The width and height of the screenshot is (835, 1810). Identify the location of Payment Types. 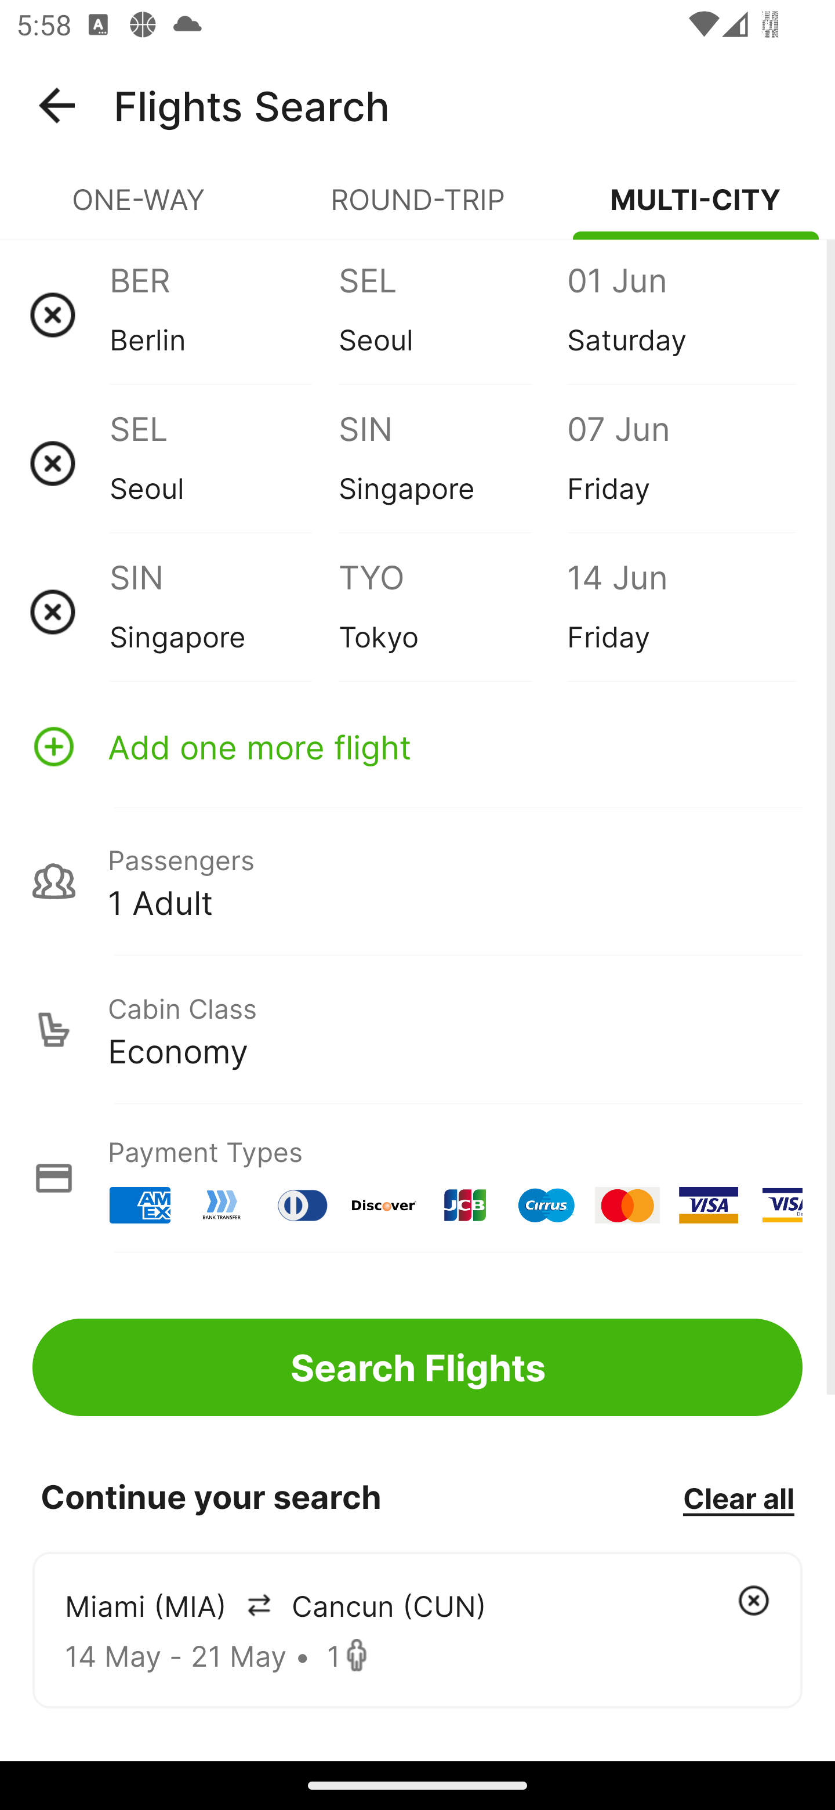
(418, 1178).